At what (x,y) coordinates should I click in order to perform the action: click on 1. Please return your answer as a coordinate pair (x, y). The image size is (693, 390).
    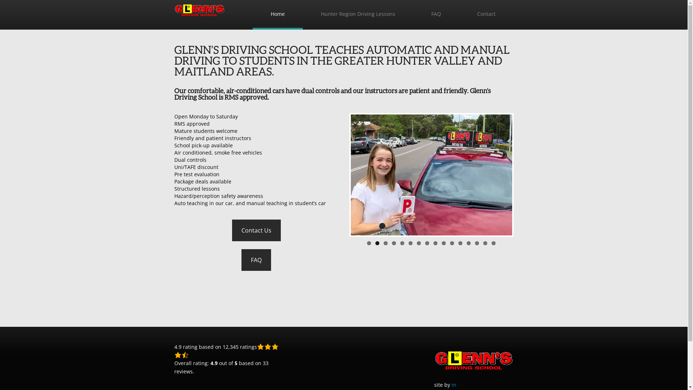
    Looking at the image, I should click on (369, 243).